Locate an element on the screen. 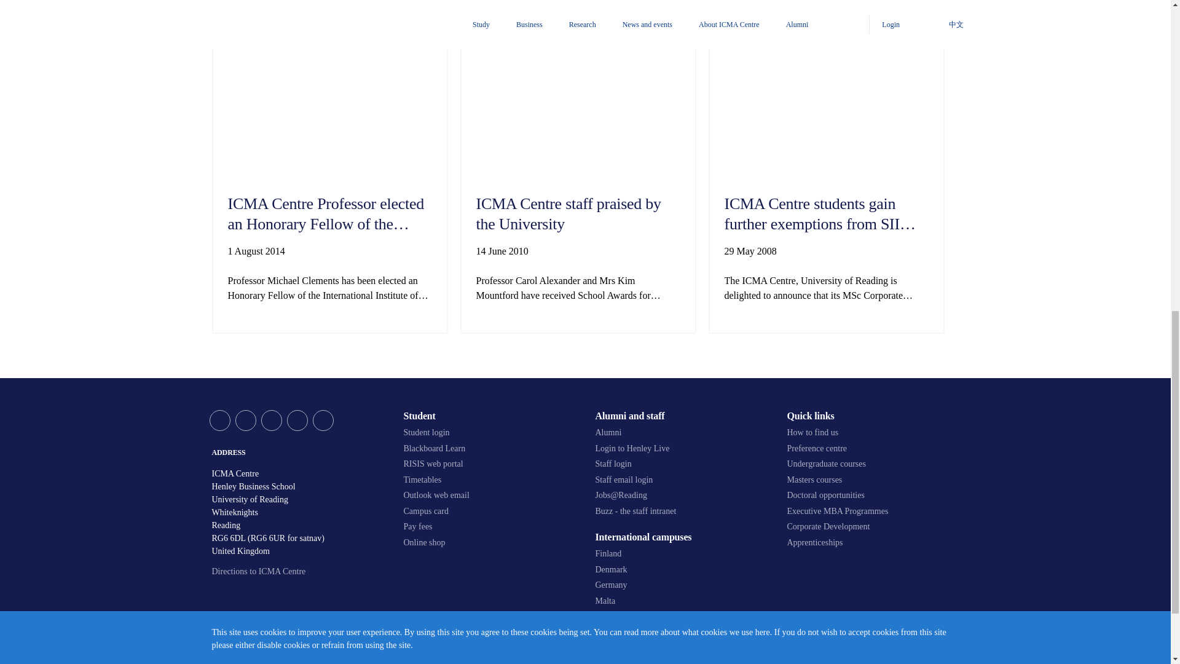 The height and width of the screenshot is (664, 1180). RISIS web portal is located at coordinates (489, 464).